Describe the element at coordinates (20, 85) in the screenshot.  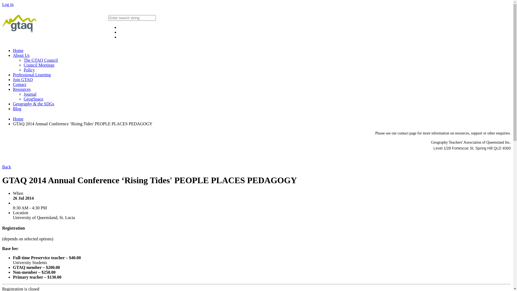
I see `Contact` at that location.